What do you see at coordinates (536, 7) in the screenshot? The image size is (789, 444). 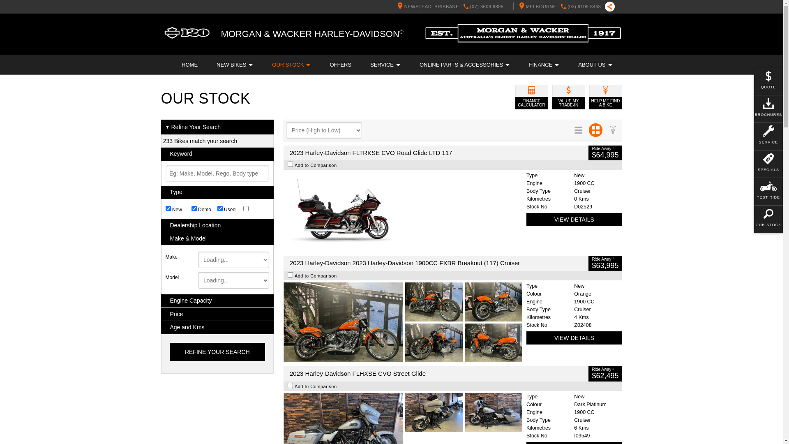 I see `MELBOURNE` at bounding box center [536, 7].